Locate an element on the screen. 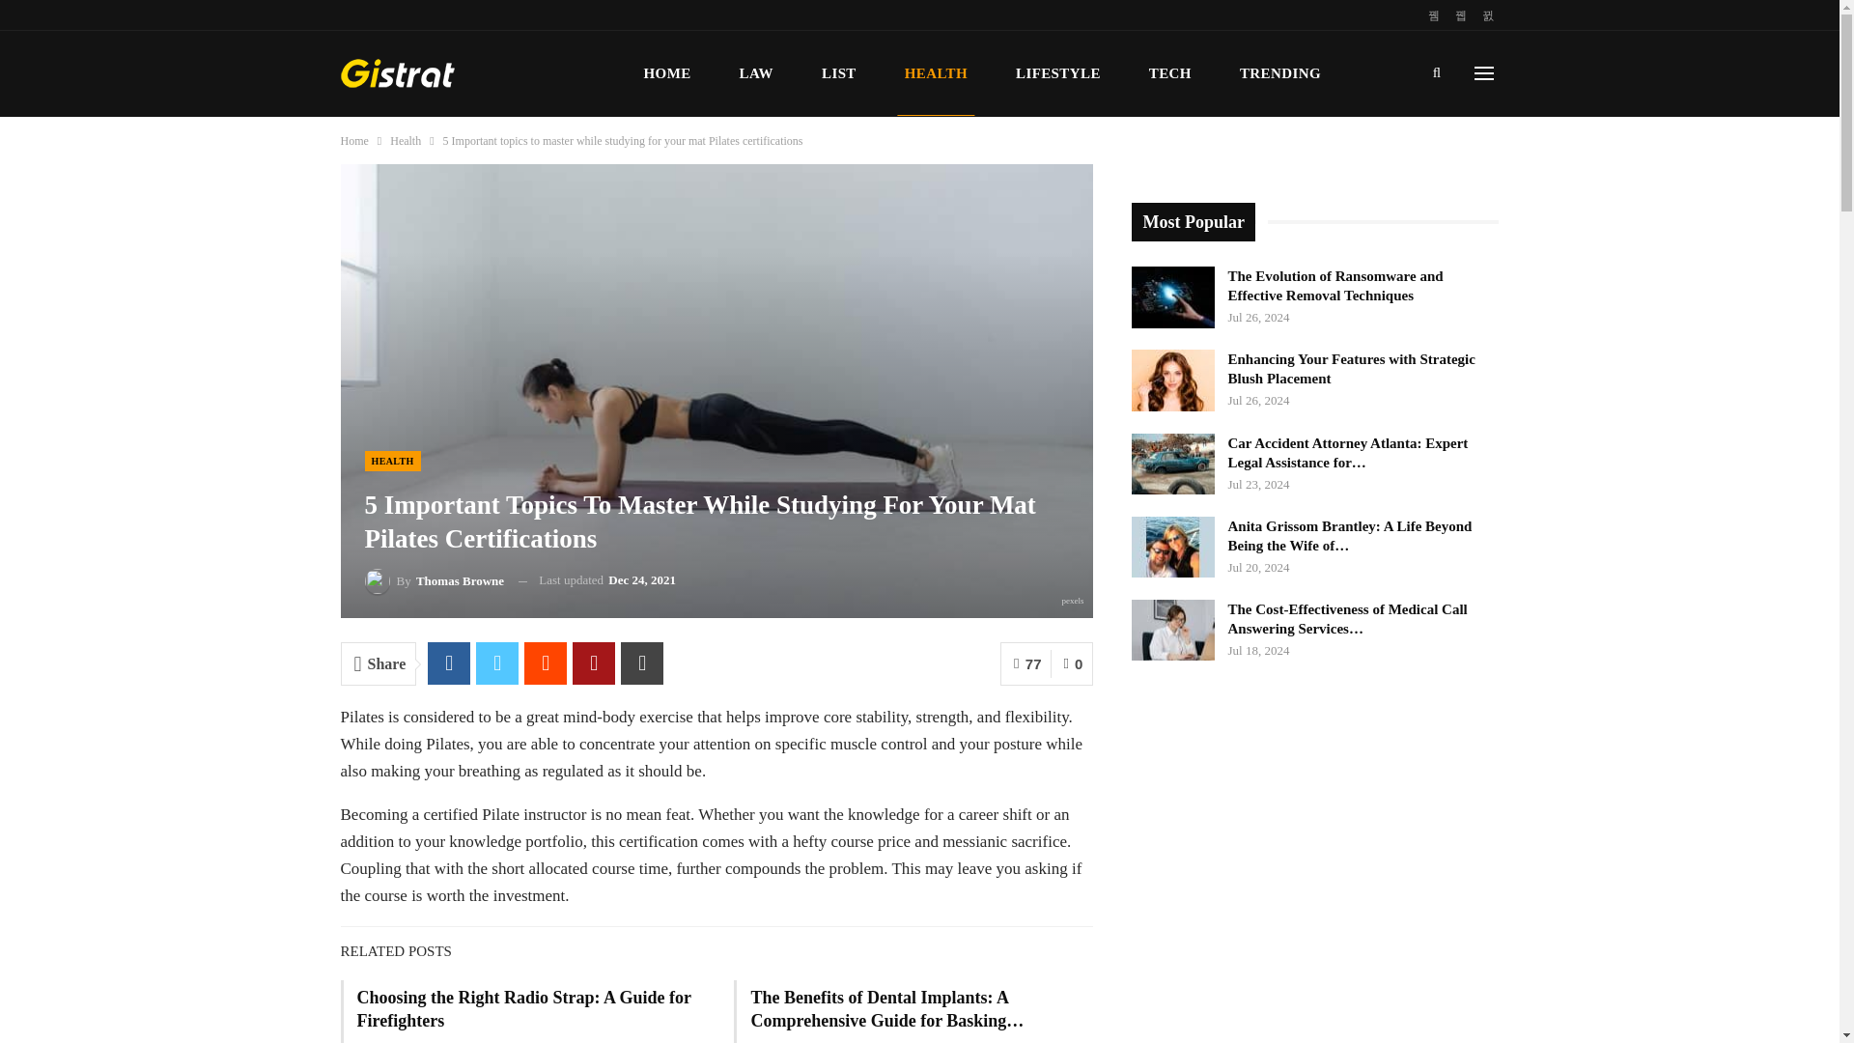  HEALTH is located at coordinates (392, 461).